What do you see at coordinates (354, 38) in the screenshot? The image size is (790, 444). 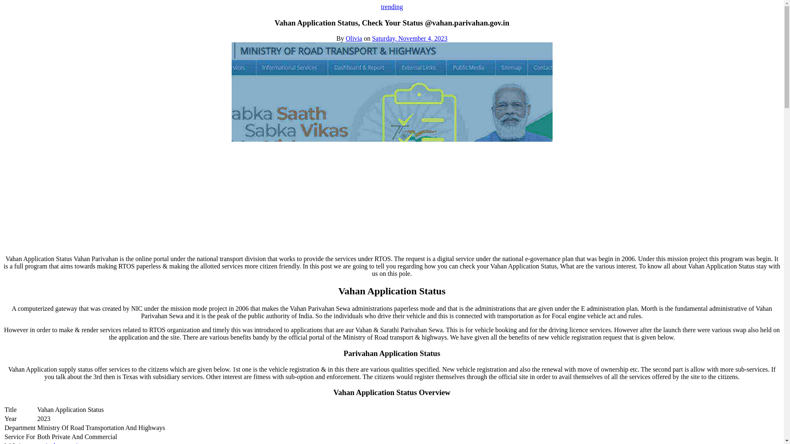 I see `Olivia` at bounding box center [354, 38].